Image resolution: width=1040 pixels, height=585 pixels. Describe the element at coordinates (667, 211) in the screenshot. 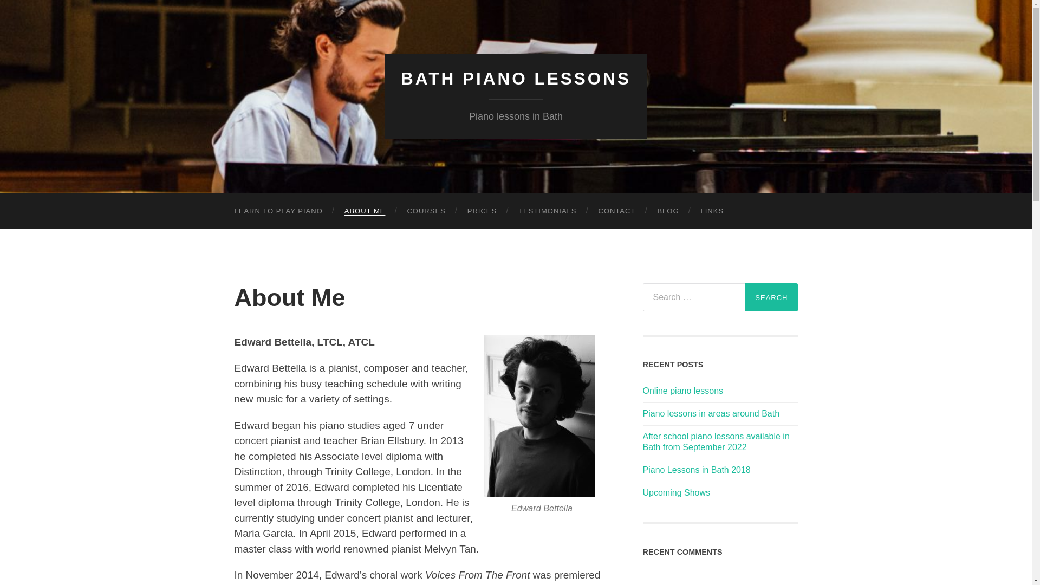

I see `BLOG` at that location.